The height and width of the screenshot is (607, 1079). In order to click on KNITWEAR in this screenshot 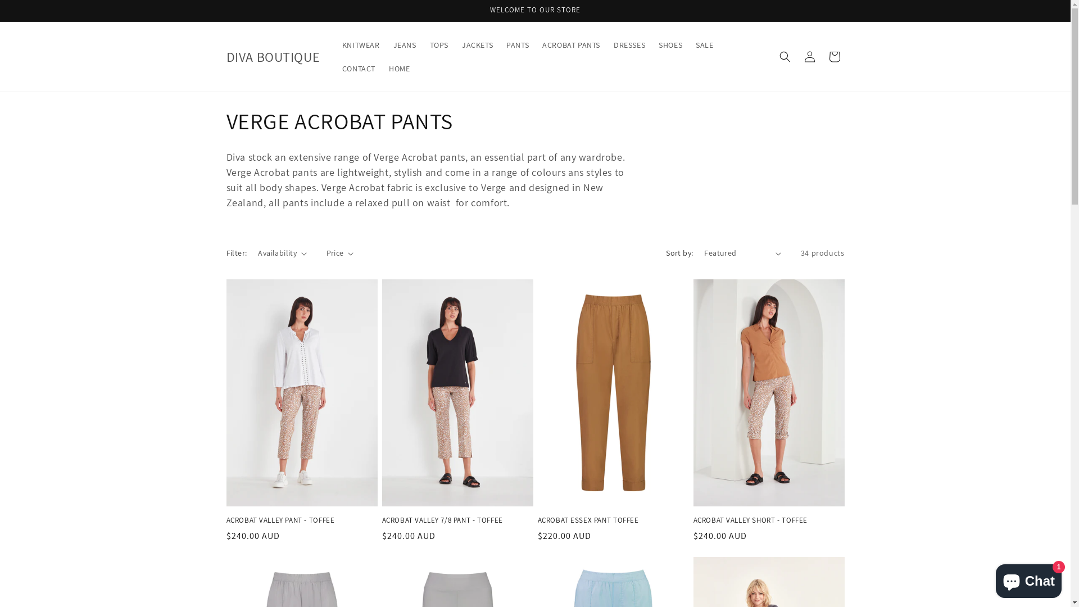, I will do `click(361, 45)`.